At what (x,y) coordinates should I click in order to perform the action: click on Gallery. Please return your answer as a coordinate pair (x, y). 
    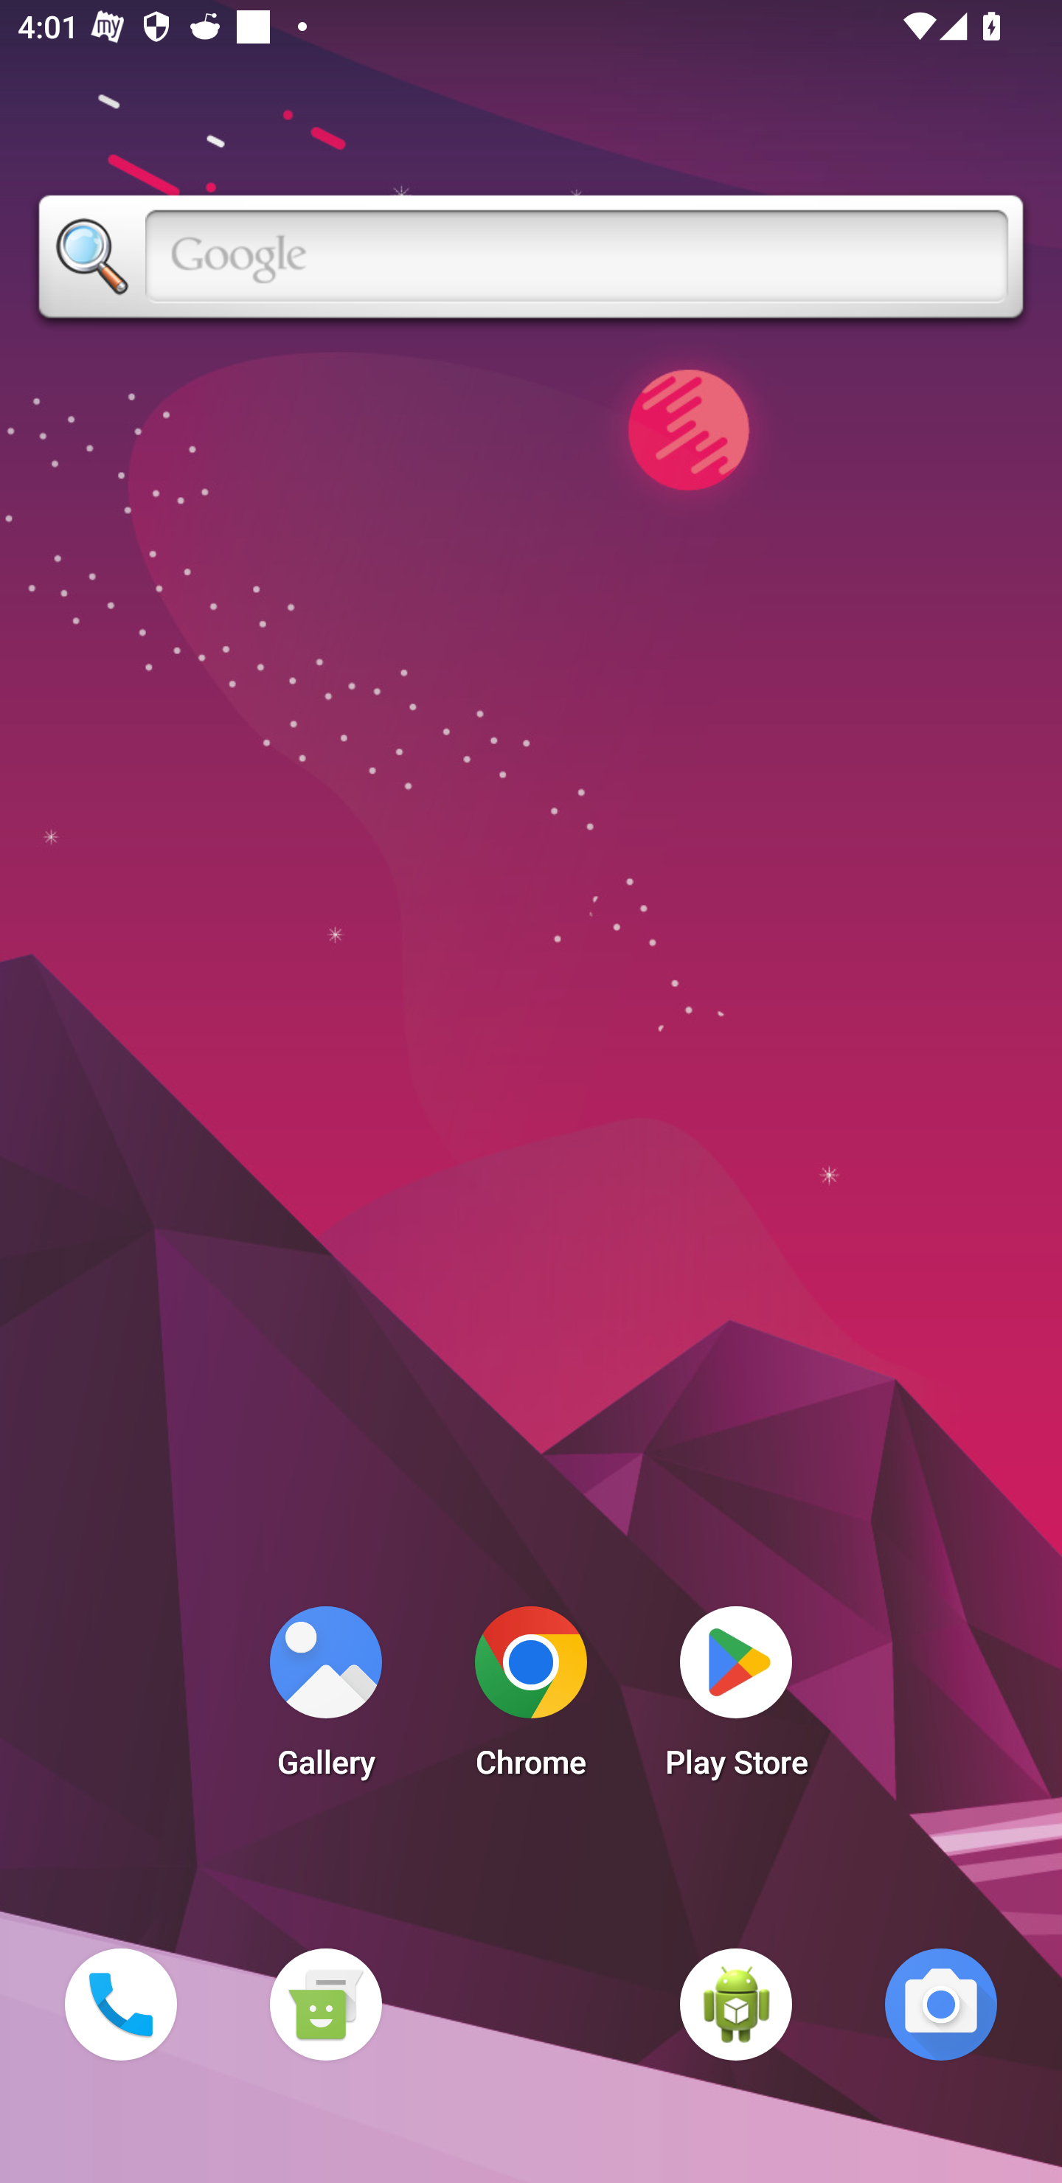
    Looking at the image, I should click on (325, 1699).